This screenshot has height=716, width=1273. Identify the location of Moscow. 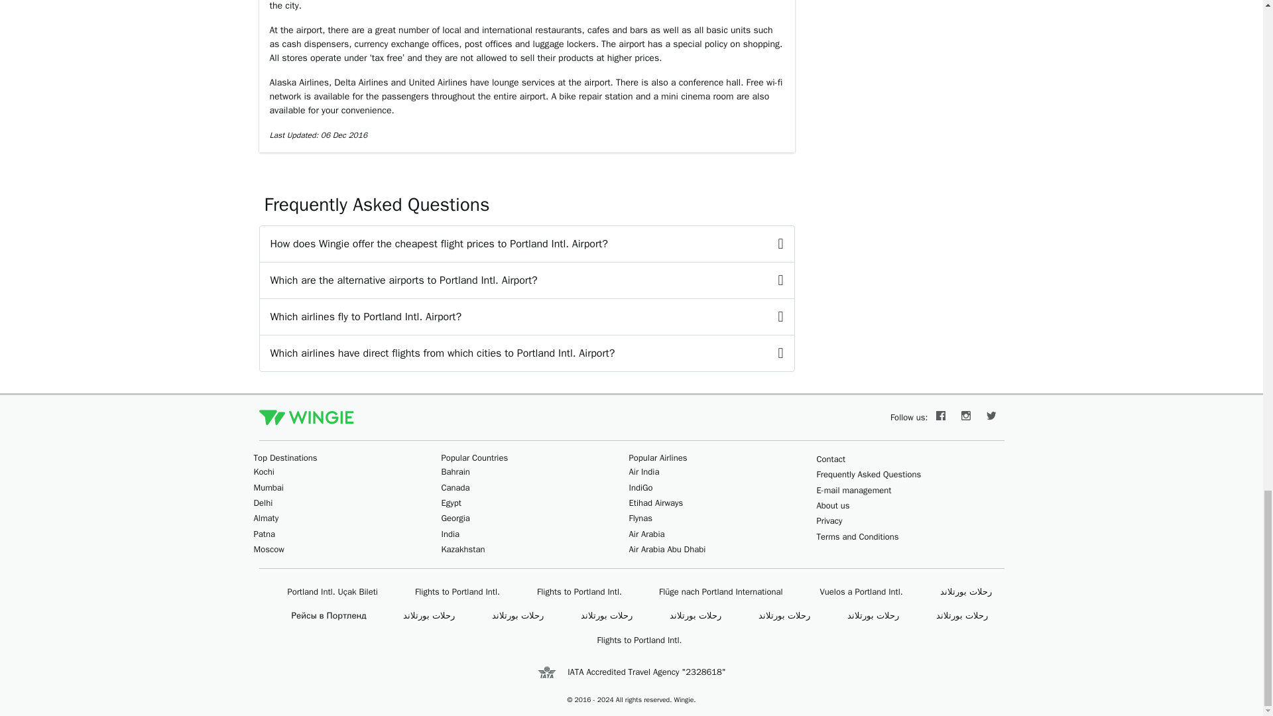
(269, 549).